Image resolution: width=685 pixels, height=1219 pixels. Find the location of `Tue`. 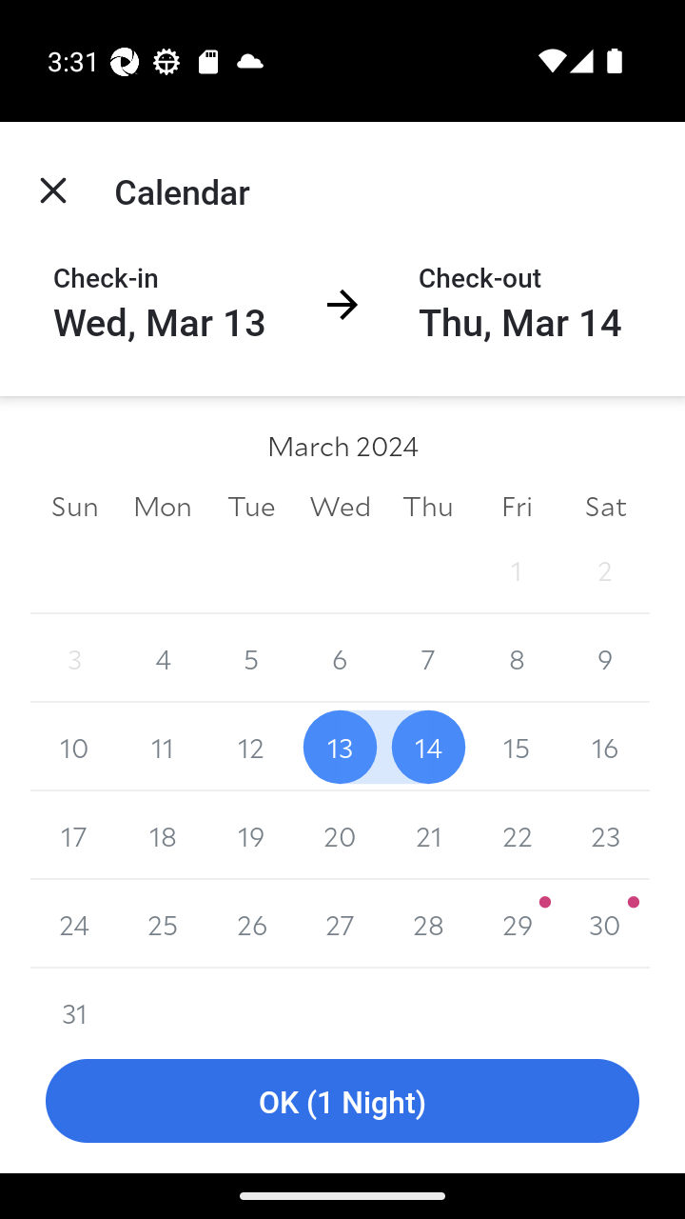

Tue is located at coordinates (251, 505).